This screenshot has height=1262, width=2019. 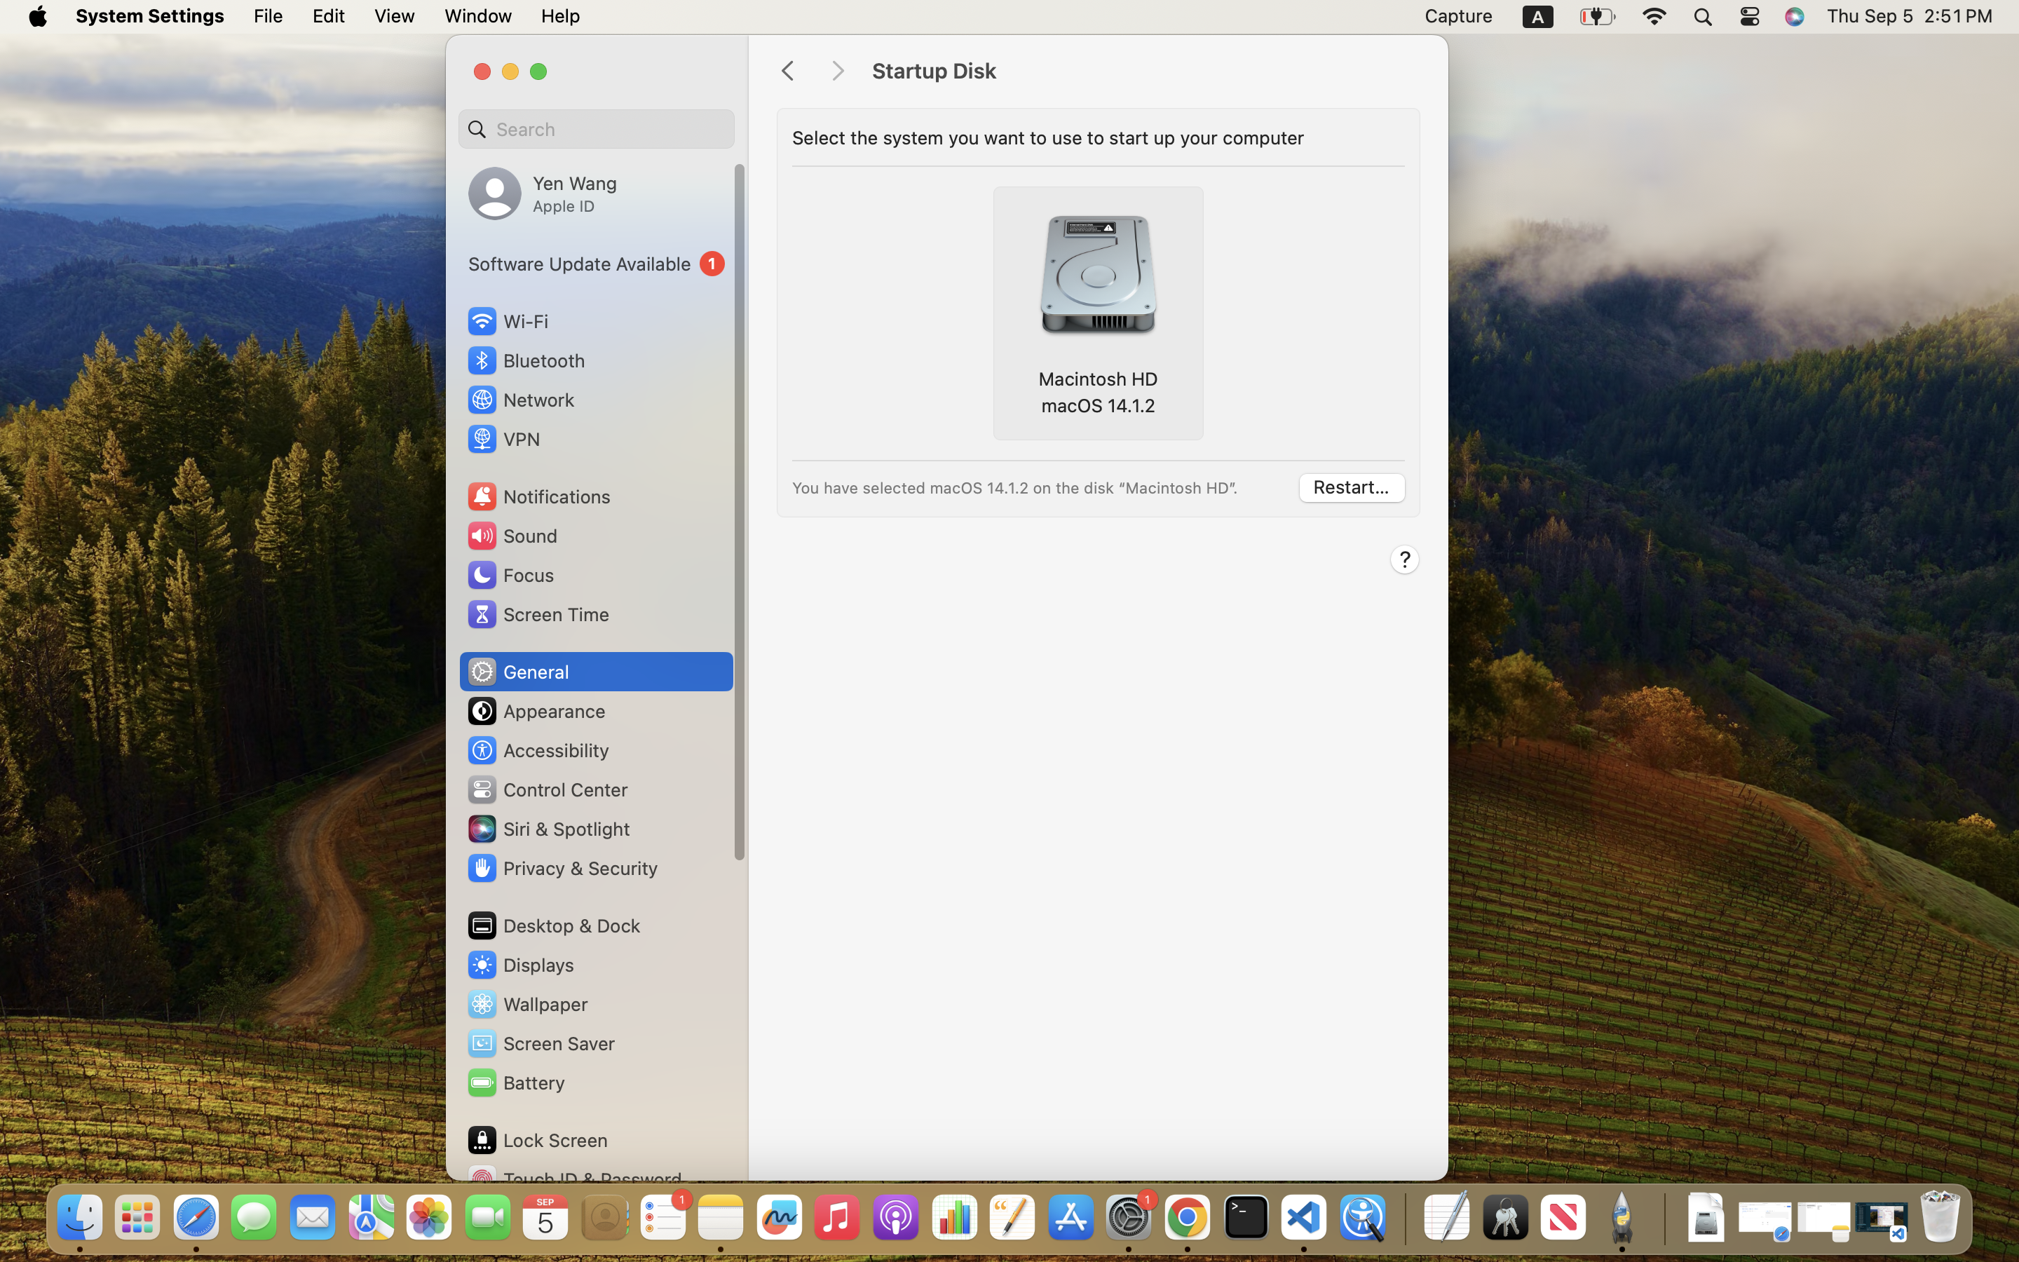 What do you see at coordinates (1403, 1219) in the screenshot?
I see `0.4285714328289032` at bounding box center [1403, 1219].